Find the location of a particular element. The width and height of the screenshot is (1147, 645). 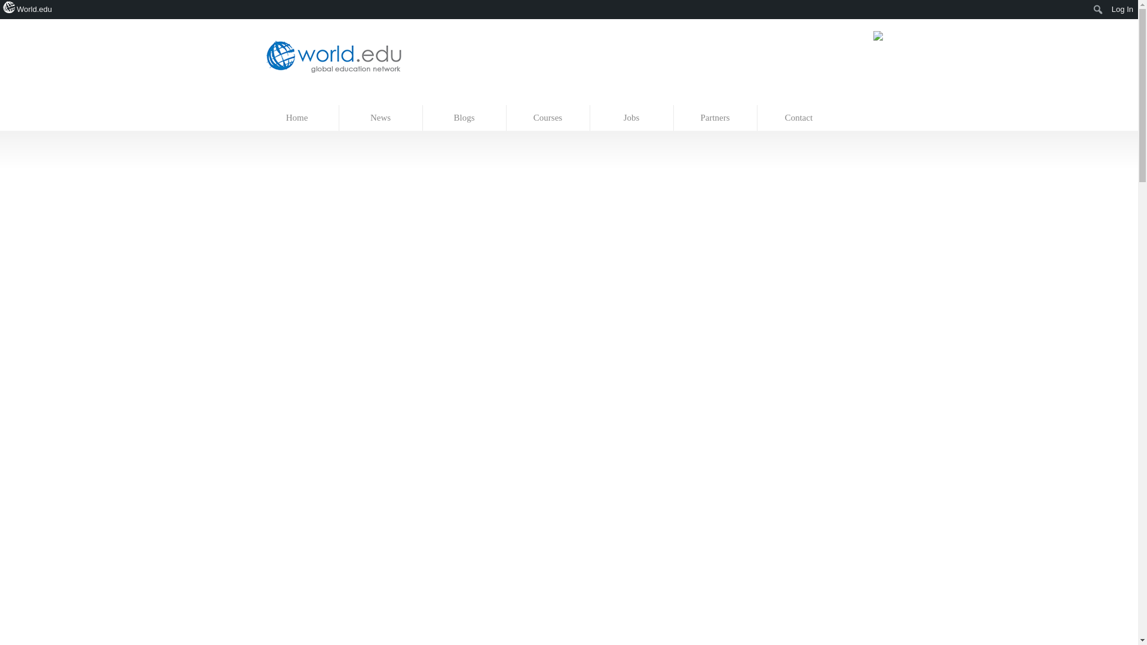

Contact is located at coordinates (799, 118).